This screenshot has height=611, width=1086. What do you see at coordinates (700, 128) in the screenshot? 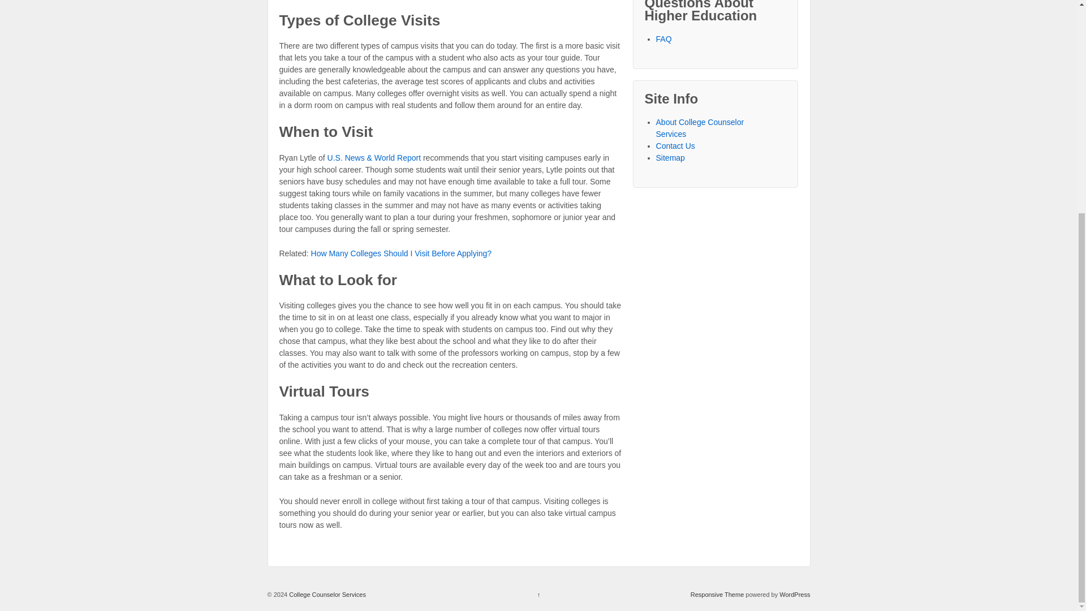
I see `About College Counselor Services` at bounding box center [700, 128].